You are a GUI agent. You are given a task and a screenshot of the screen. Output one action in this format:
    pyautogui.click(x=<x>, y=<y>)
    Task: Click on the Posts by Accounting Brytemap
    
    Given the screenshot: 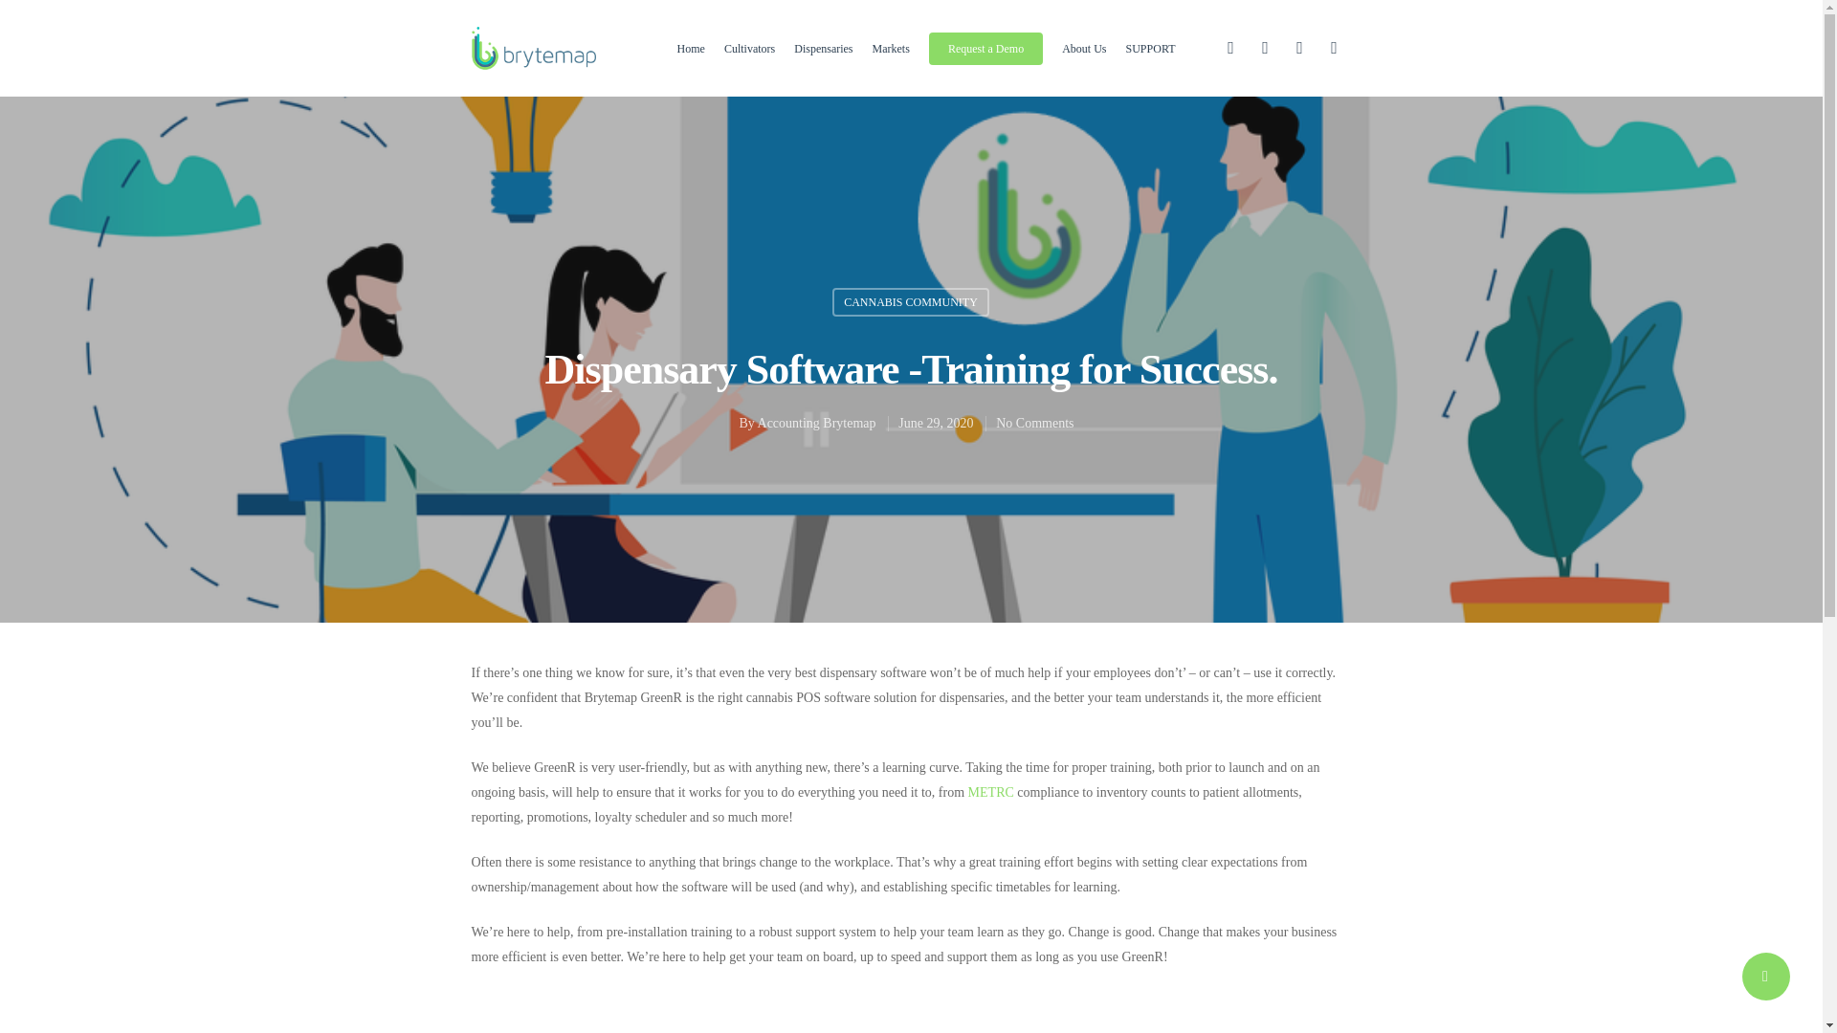 What is the action you would take?
    pyautogui.click(x=816, y=423)
    